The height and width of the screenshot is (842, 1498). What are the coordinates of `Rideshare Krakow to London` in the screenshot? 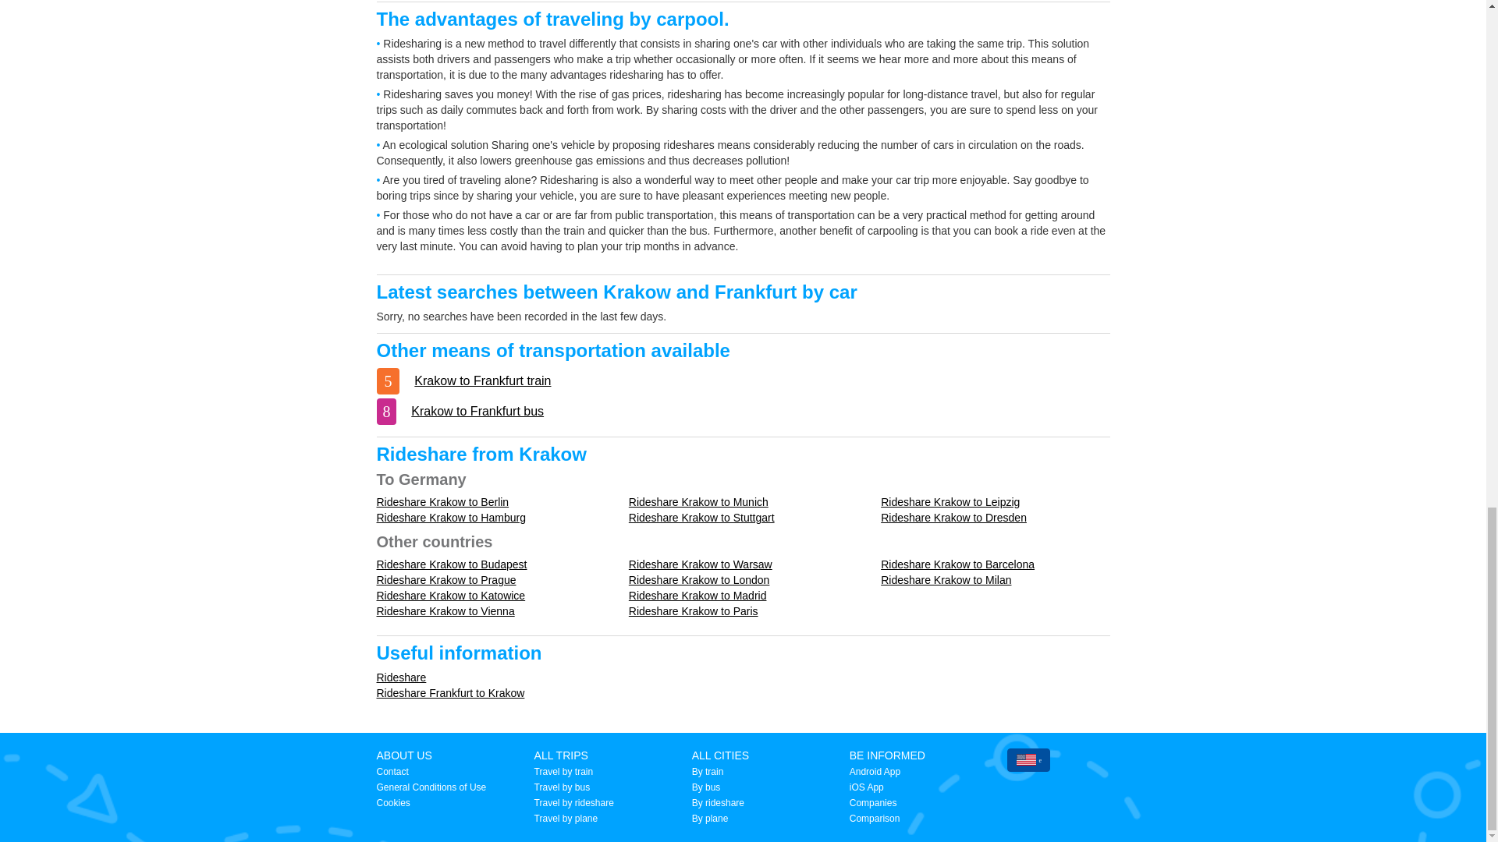 It's located at (699, 579).